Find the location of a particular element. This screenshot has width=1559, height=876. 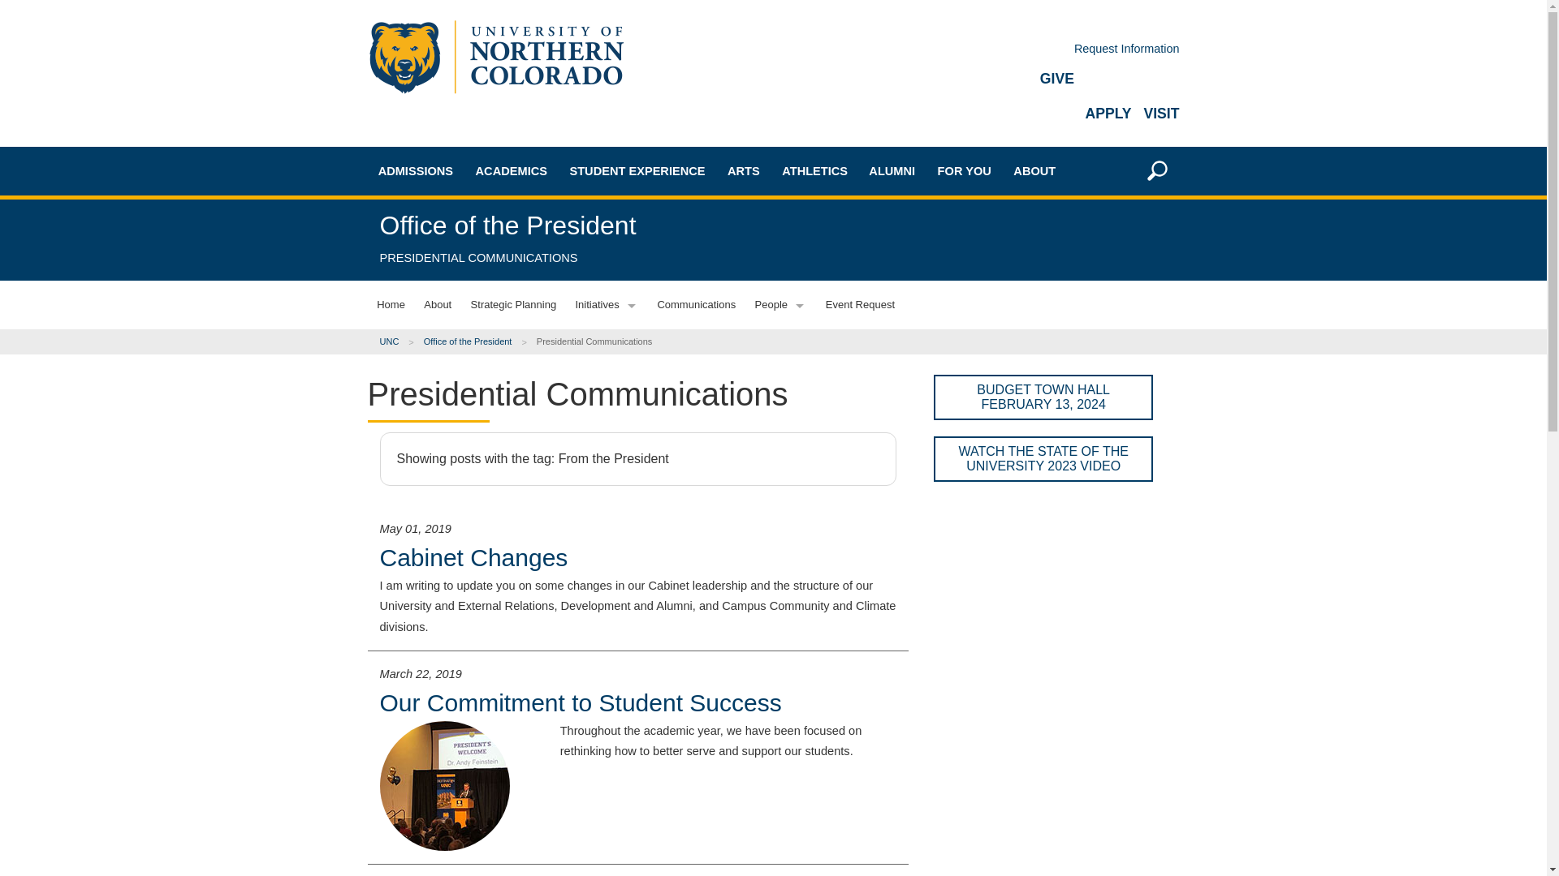

ACADEMICS is located at coordinates (512, 170).